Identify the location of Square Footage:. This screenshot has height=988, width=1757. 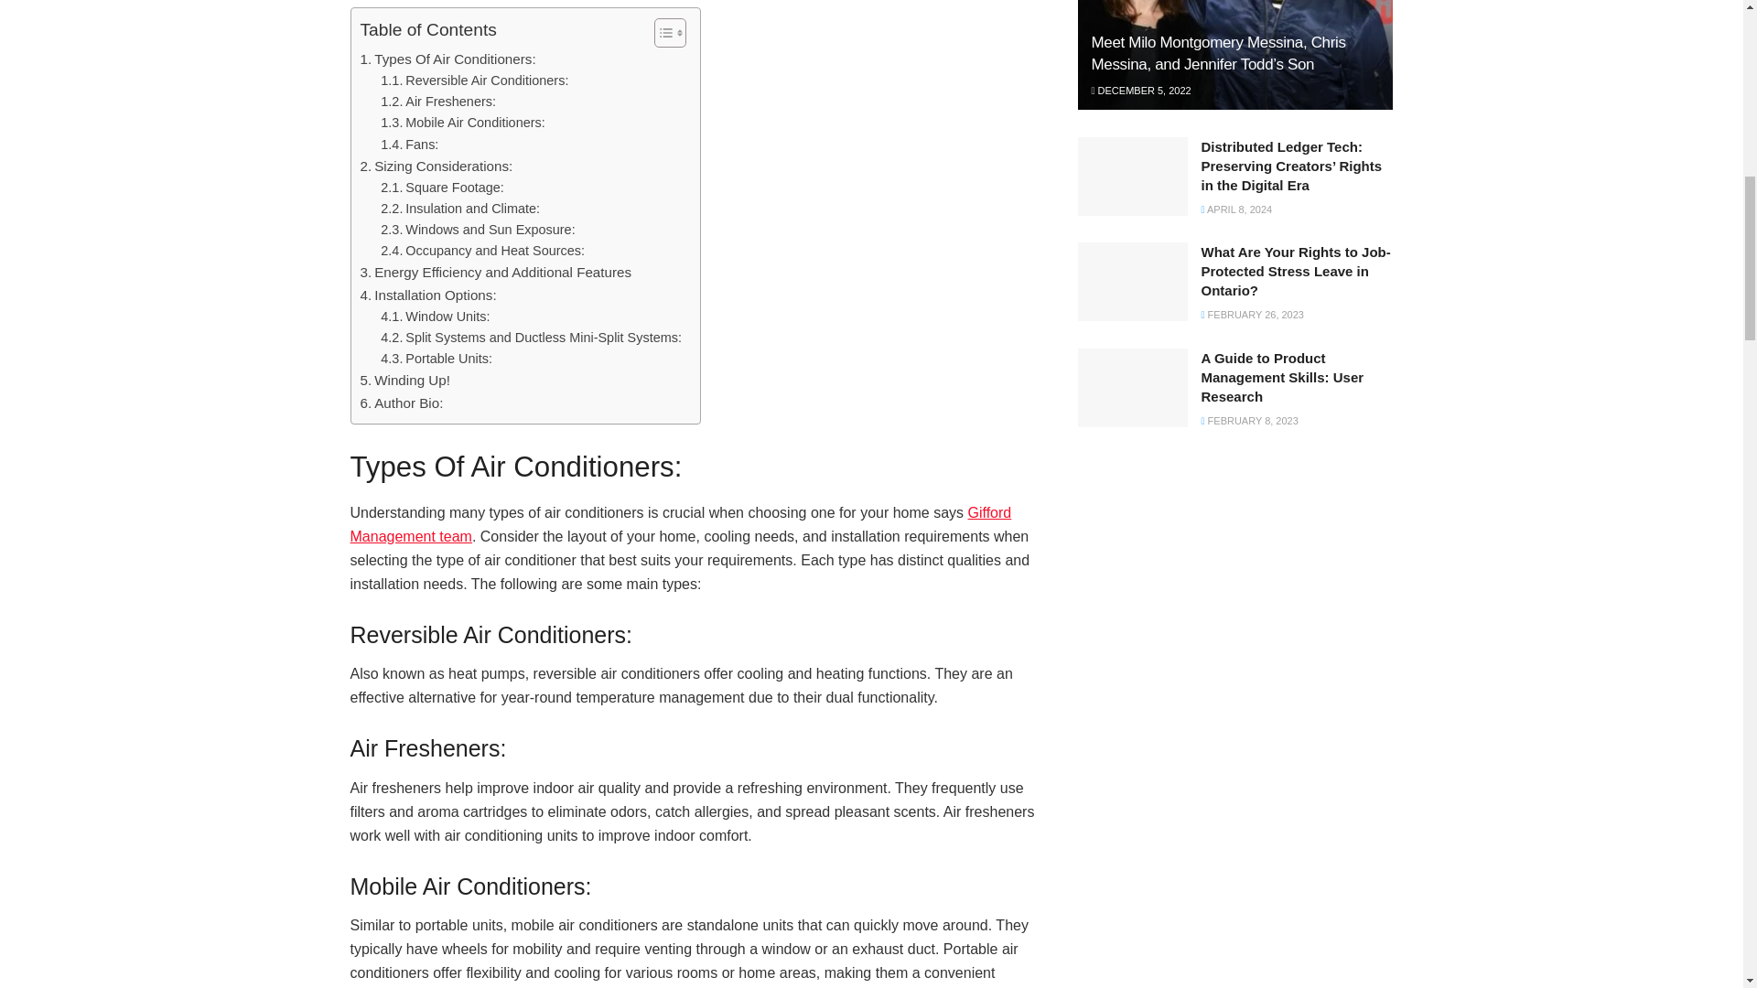
(443, 188).